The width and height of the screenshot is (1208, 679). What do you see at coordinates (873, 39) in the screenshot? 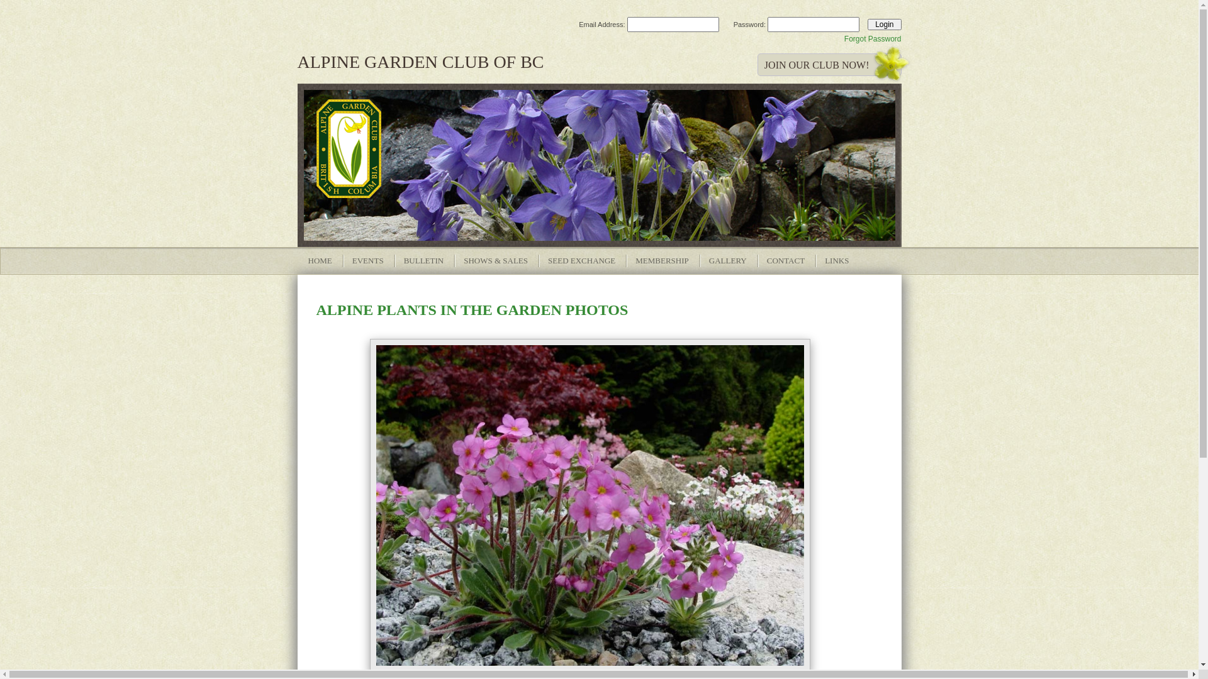
I see `Forgot Password` at bounding box center [873, 39].